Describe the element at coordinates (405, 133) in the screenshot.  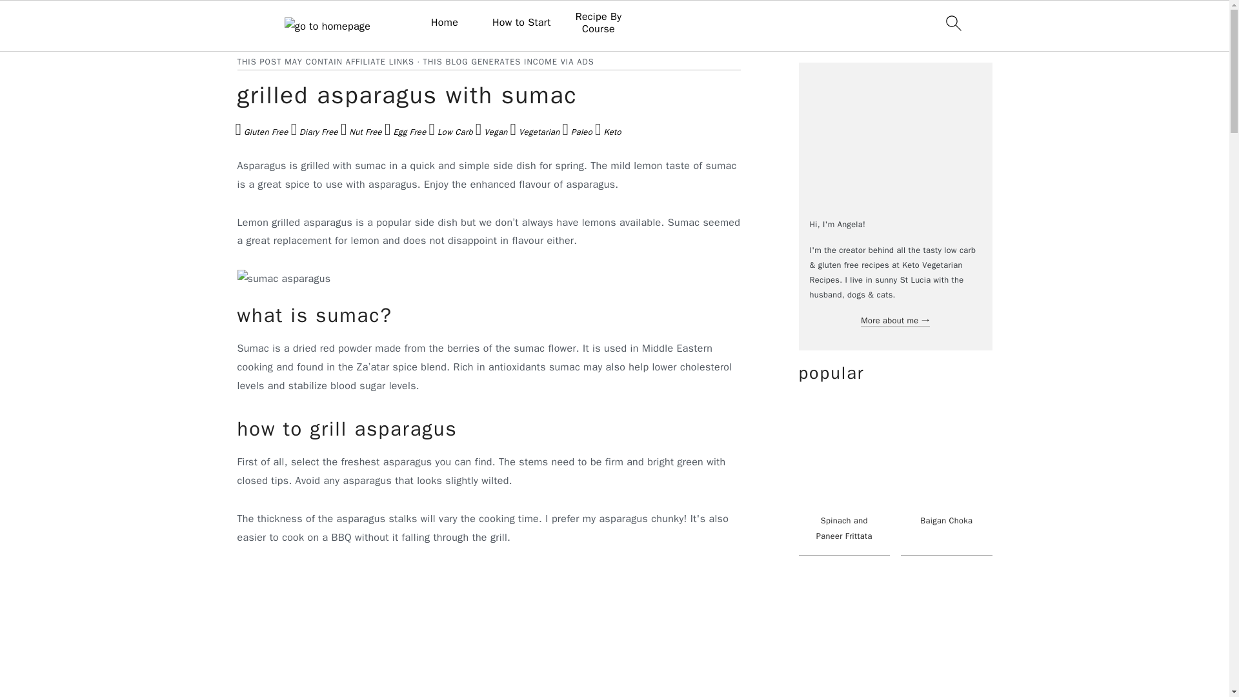
I see `Egg Free` at that location.